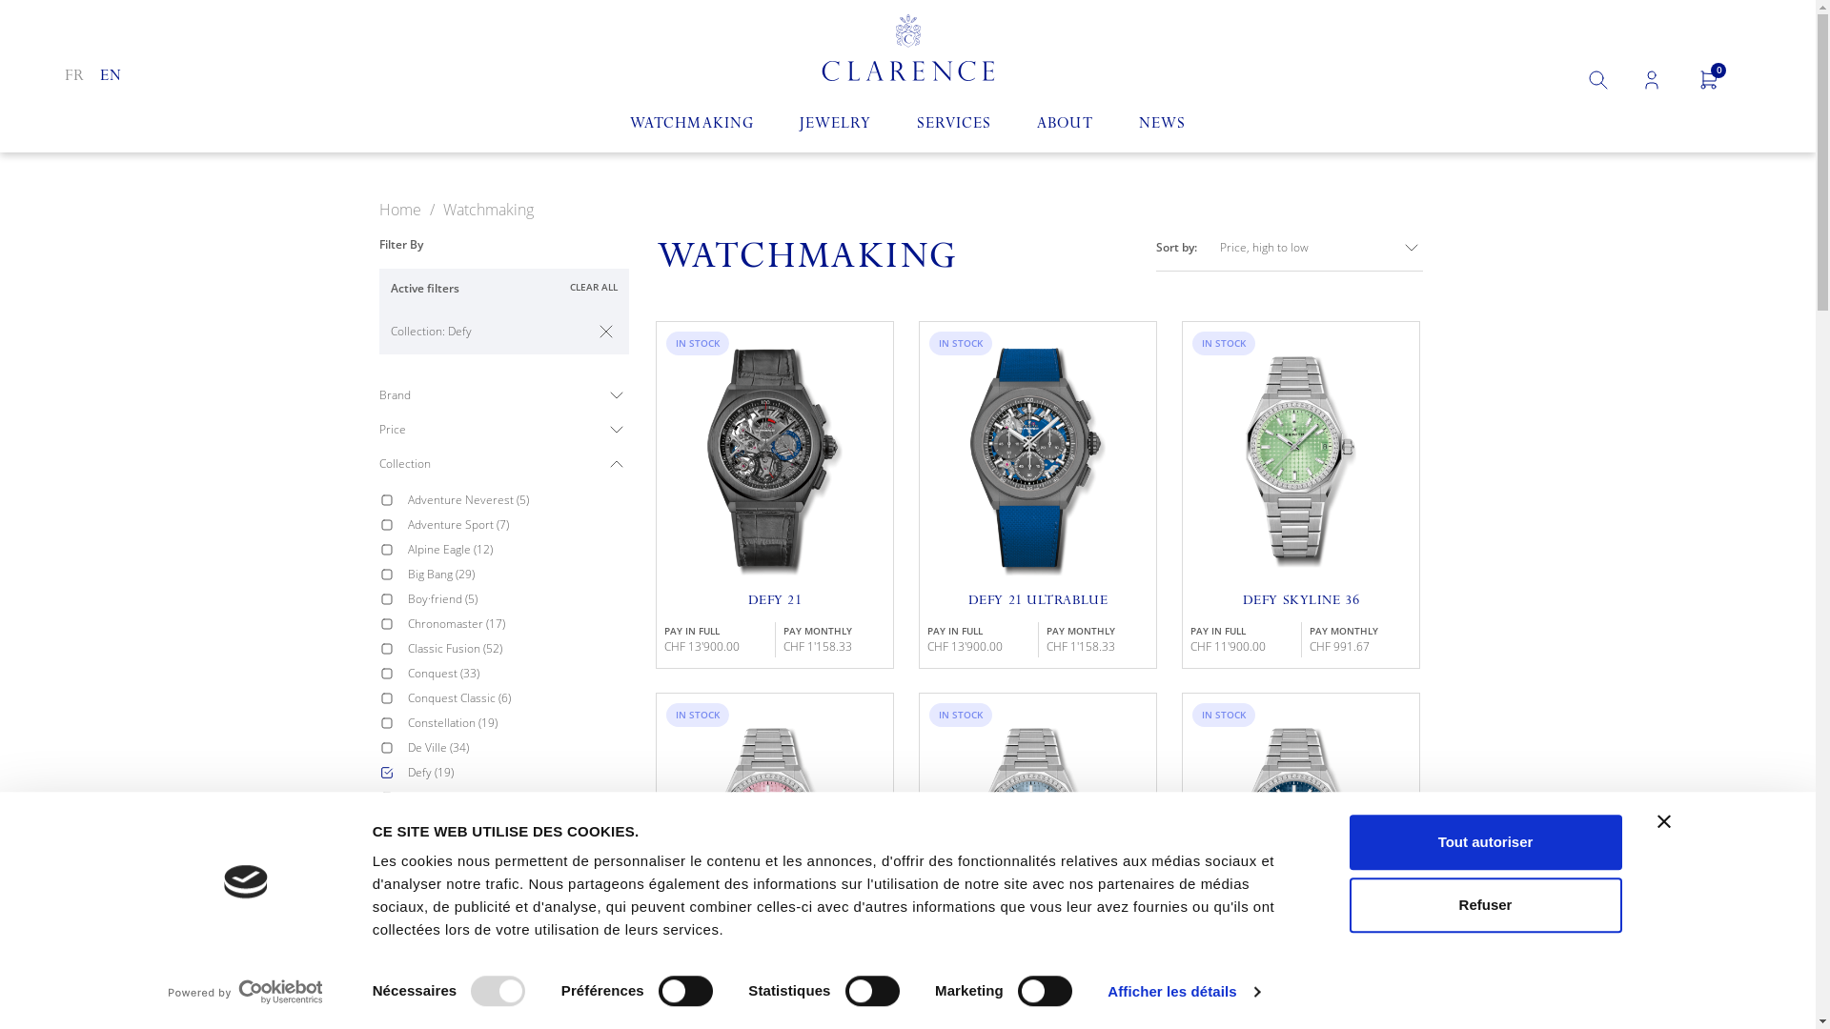  I want to click on Refuser, so click(1486, 905).